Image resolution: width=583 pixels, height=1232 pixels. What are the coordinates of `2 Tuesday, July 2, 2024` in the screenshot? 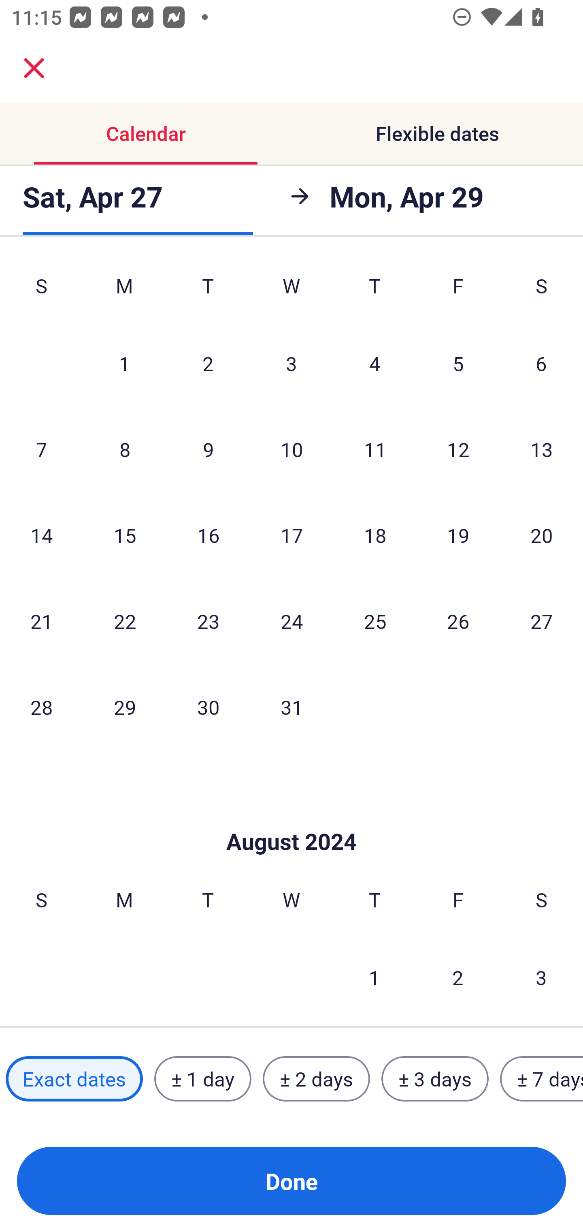 It's located at (208, 363).